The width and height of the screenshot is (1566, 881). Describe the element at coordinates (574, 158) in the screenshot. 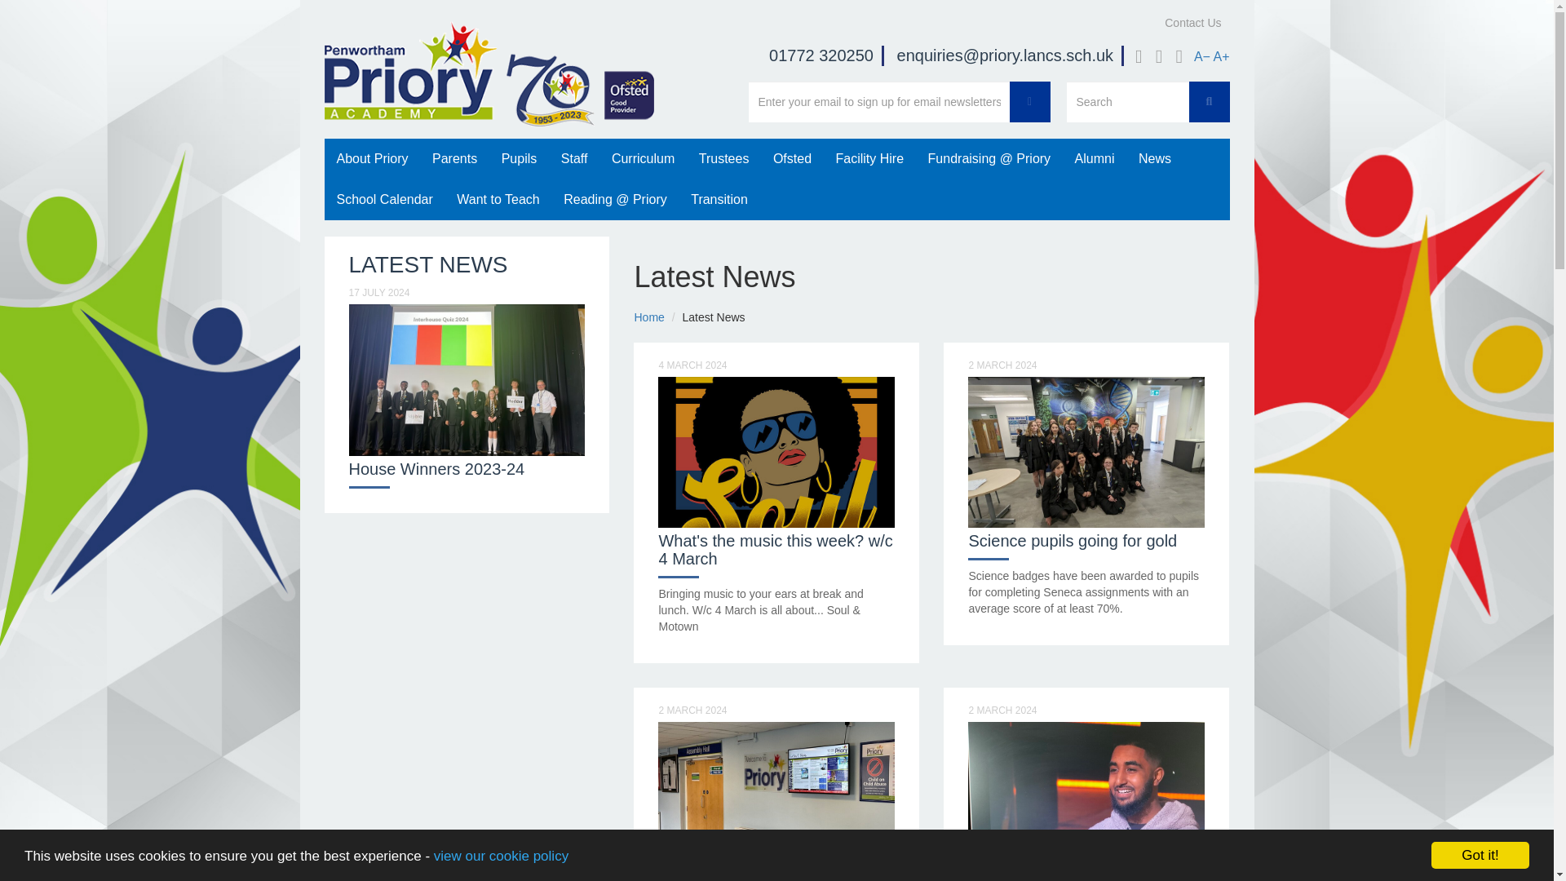

I see `Staff` at that location.